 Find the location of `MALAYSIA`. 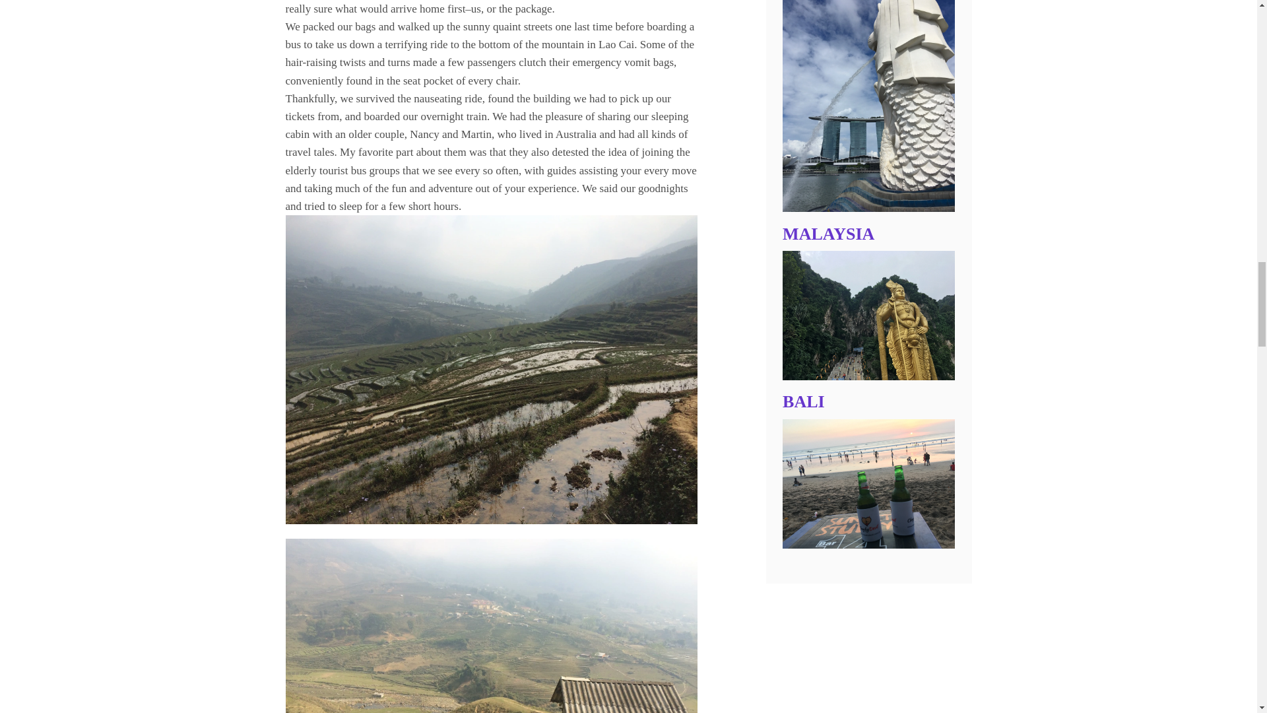

MALAYSIA is located at coordinates (828, 234).